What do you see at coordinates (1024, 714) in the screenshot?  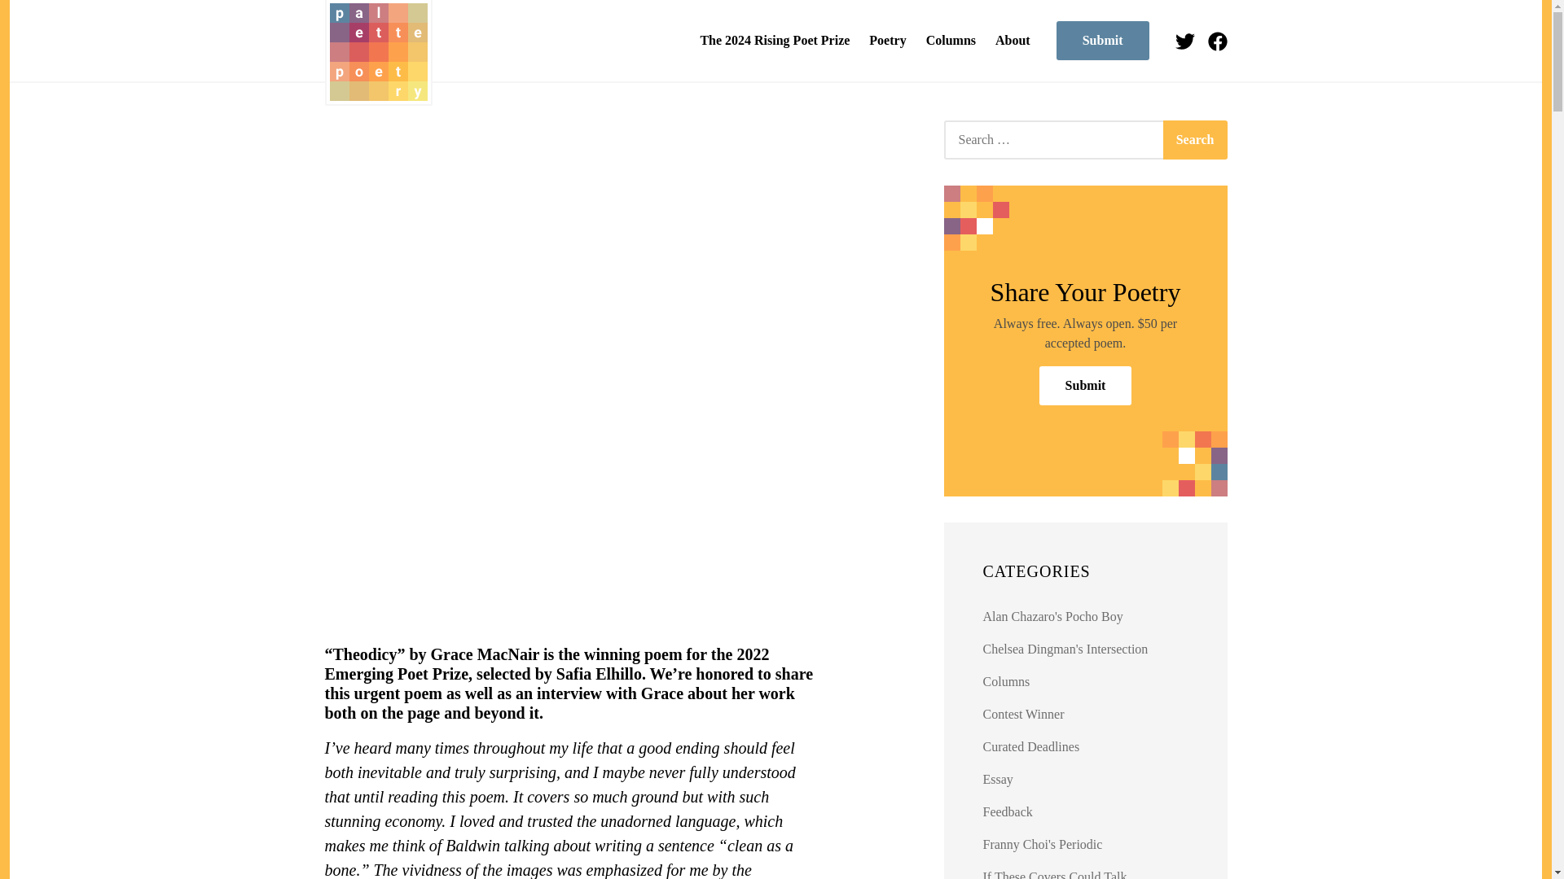 I see `Contest Winner` at bounding box center [1024, 714].